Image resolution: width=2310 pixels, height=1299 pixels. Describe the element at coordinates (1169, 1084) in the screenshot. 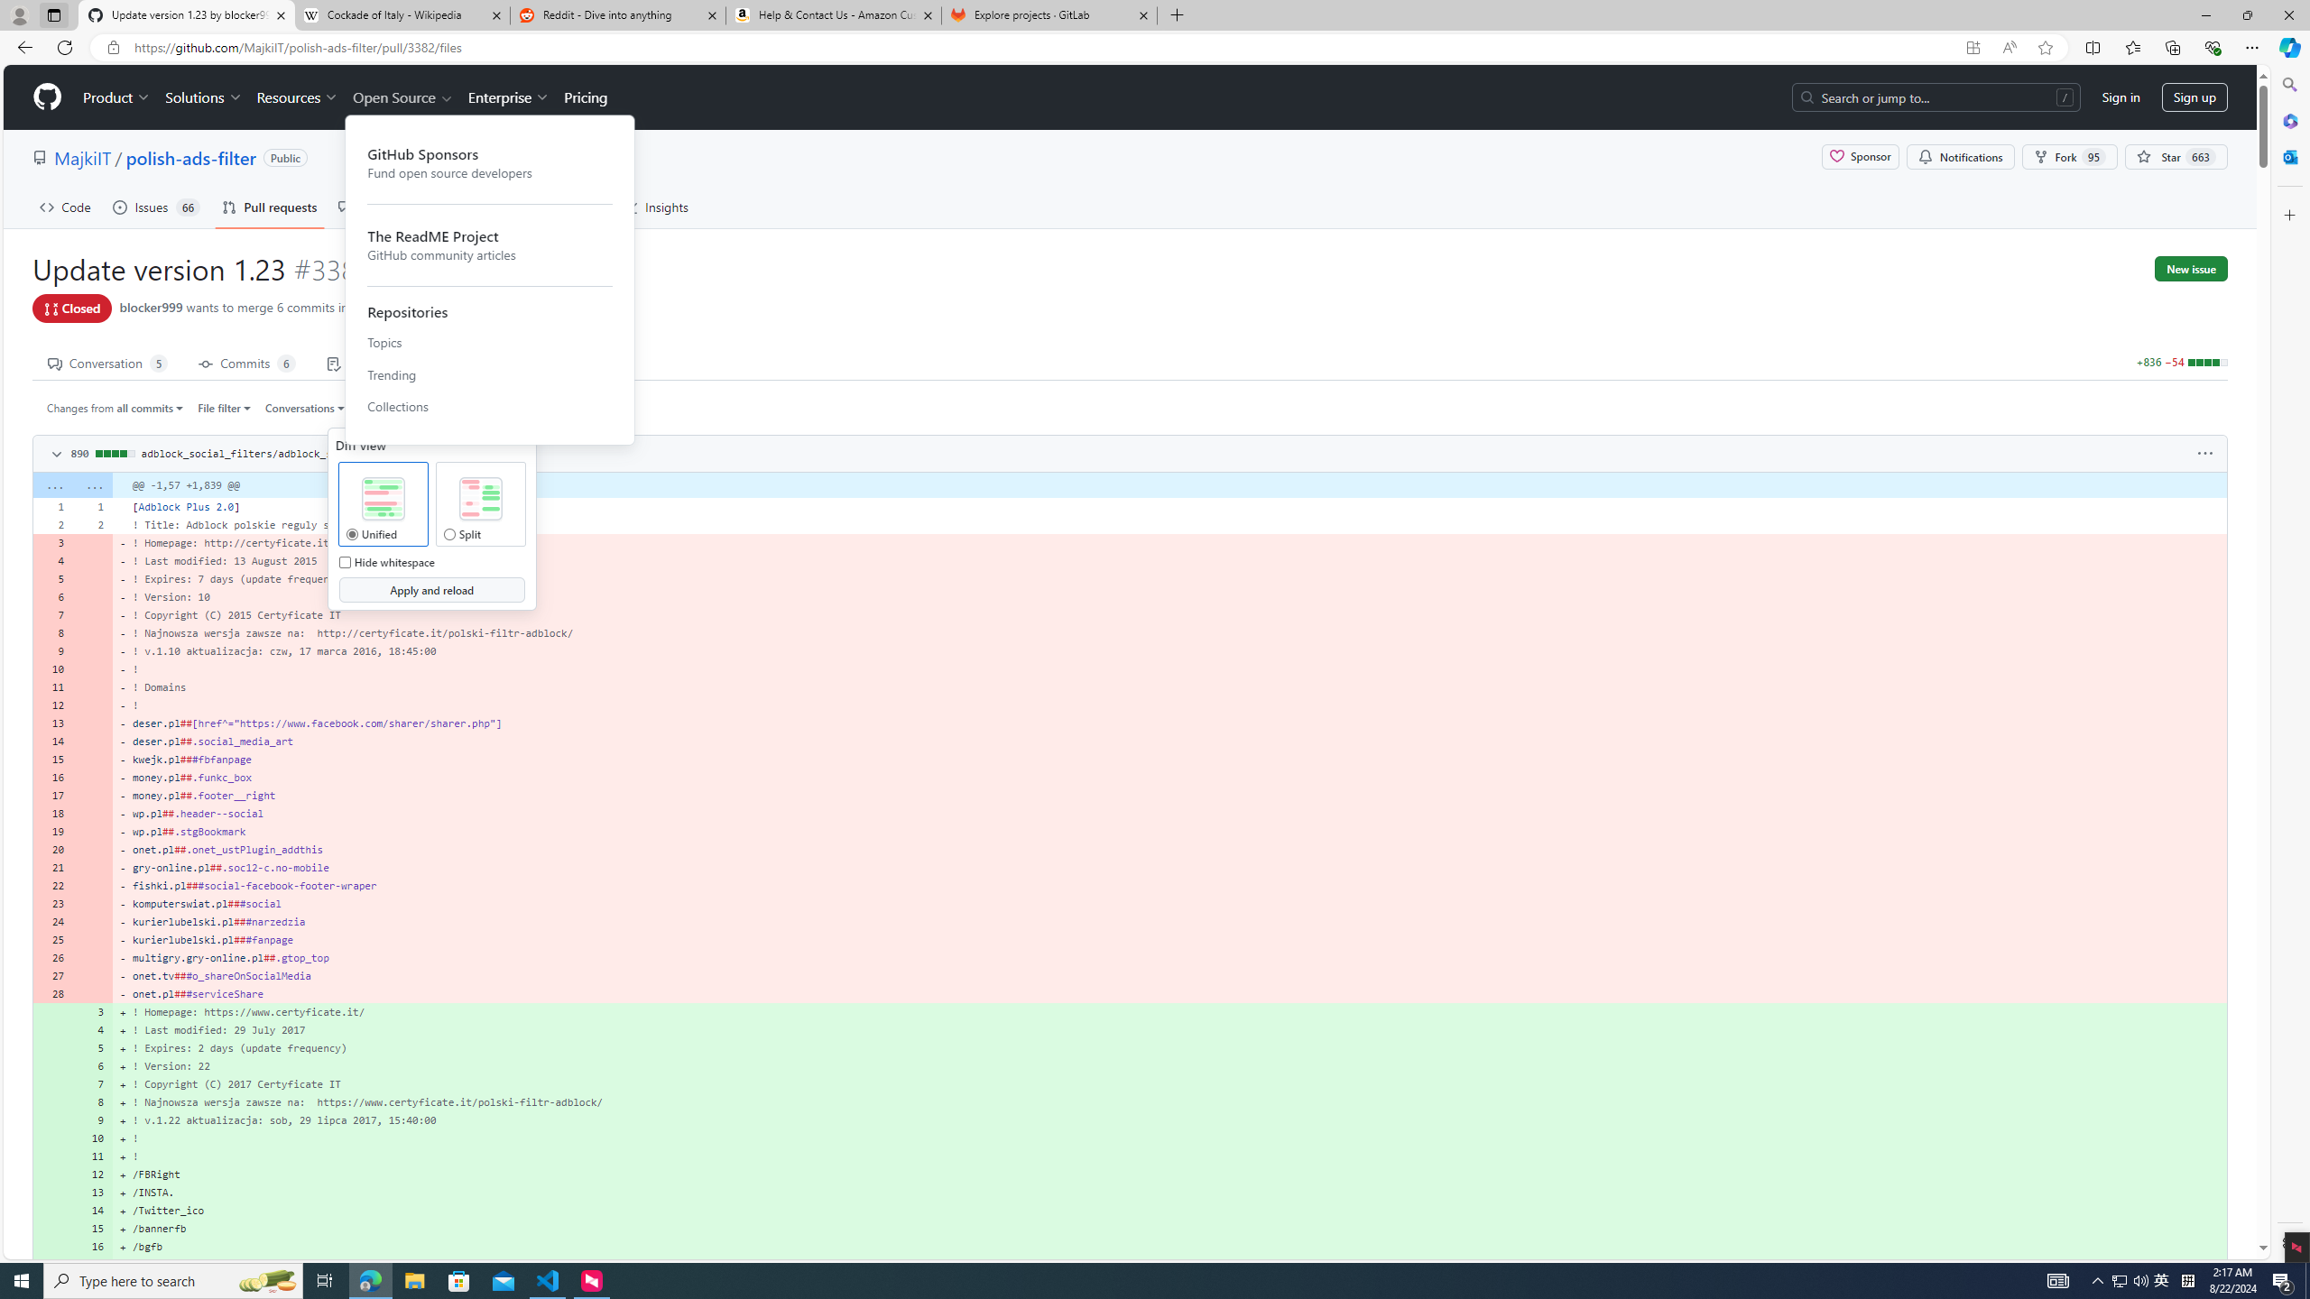

I see `+ ! Copyright (C) 2017 Certyficate IT` at that location.